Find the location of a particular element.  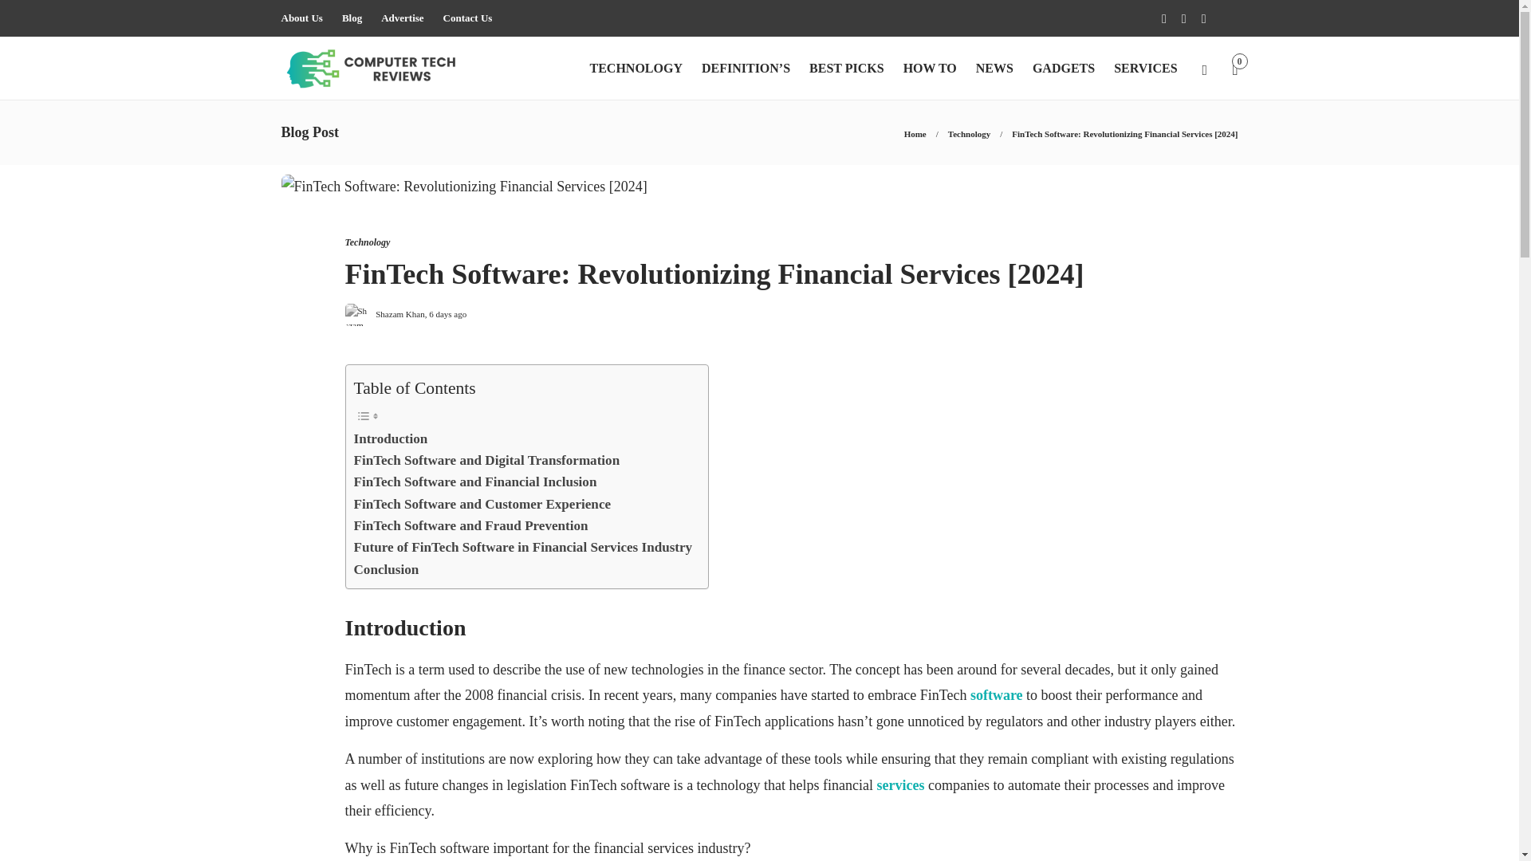

Technology is located at coordinates (367, 242).